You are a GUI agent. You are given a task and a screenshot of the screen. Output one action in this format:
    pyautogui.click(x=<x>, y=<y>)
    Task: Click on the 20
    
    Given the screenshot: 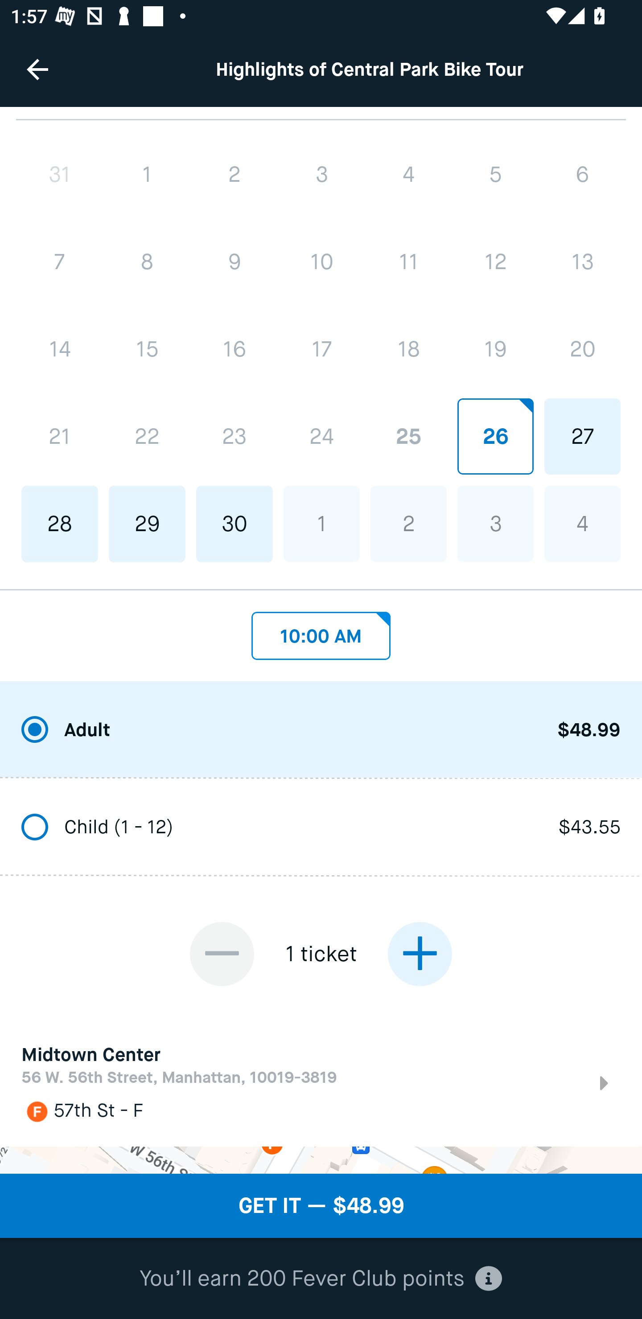 What is the action you would take?
    pyautogui.click(x=582, y=349)
    